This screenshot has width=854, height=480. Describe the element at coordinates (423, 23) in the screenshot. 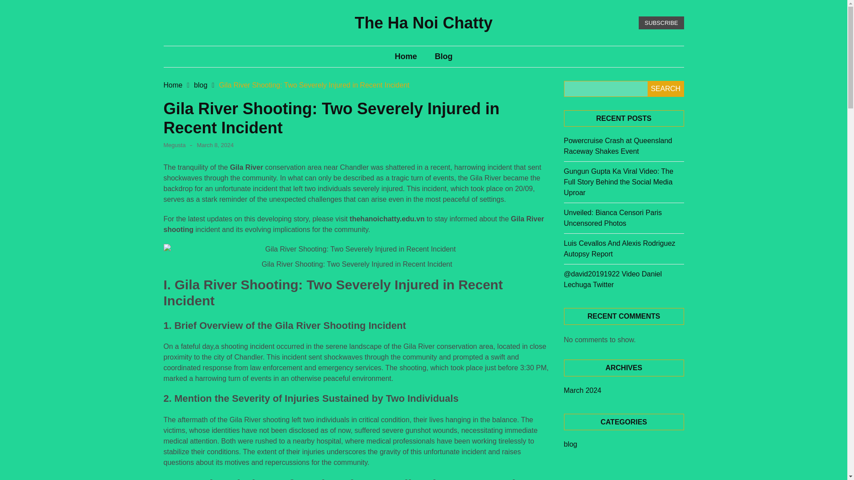

I see `The Ha Noi Chatty` at that location.